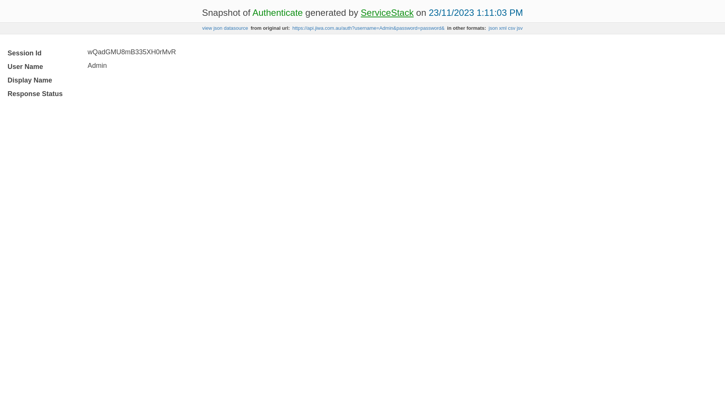 The height and width of the screenshot is (407, 725). Describe the element at coordinates (512, 28) in the screenshot. I see `csv` at that location.